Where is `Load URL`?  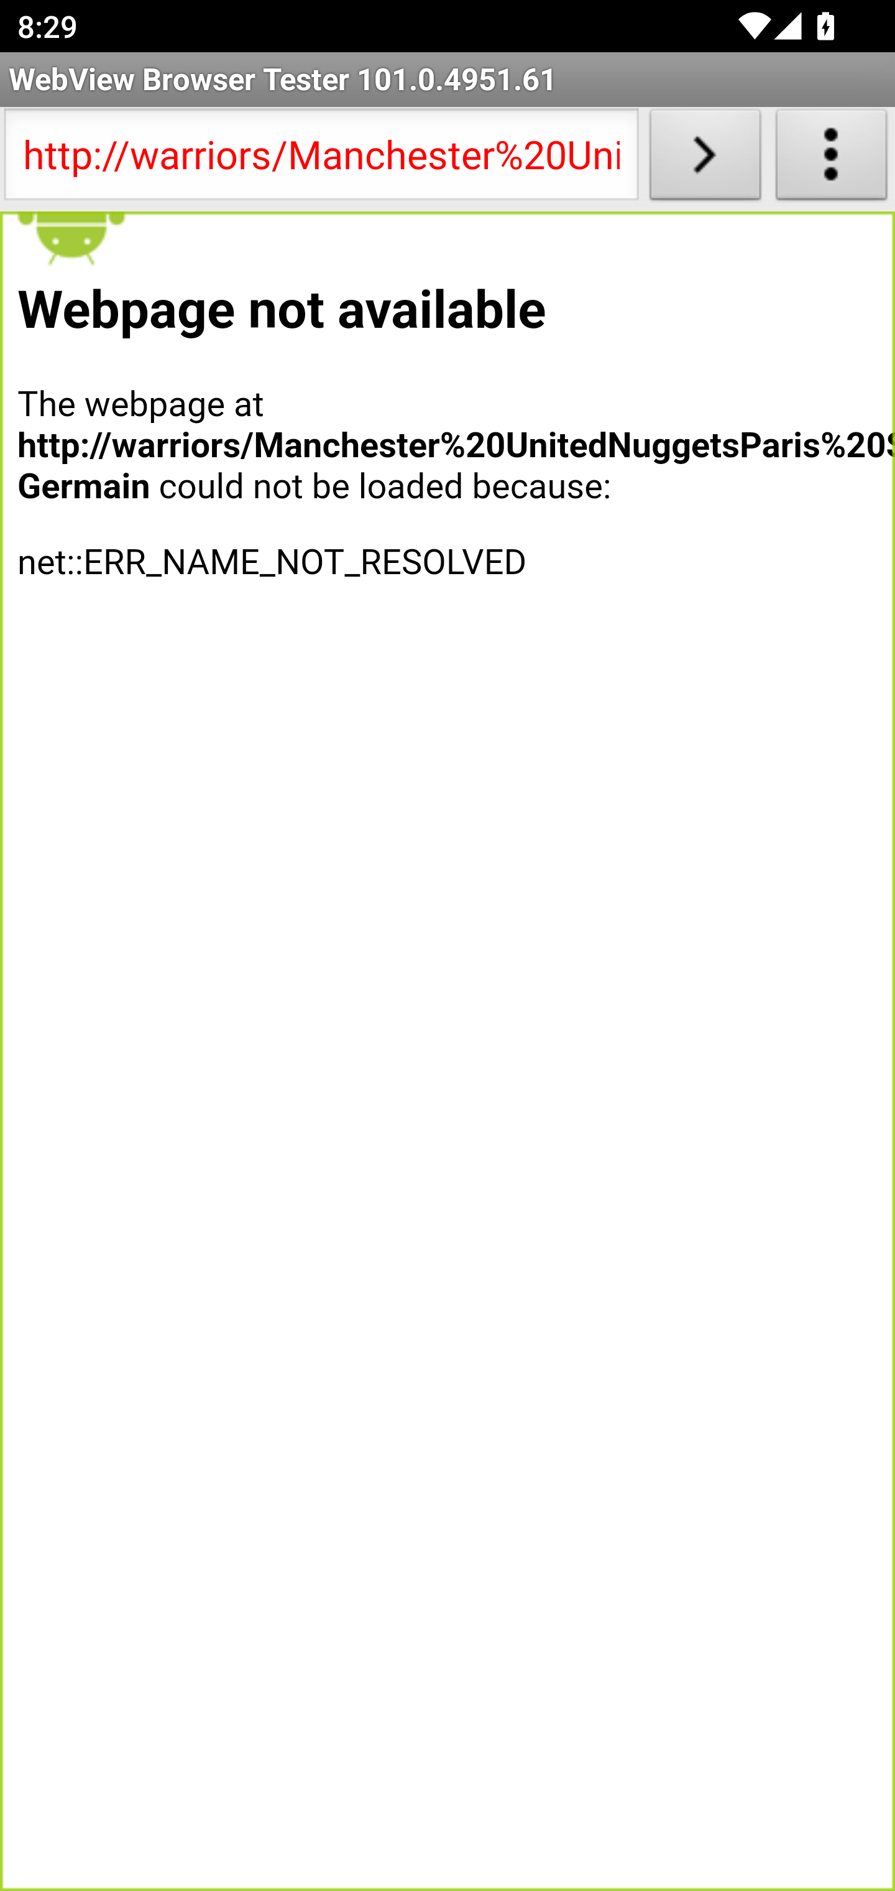 Load URL is located at coordinates (705, 159).